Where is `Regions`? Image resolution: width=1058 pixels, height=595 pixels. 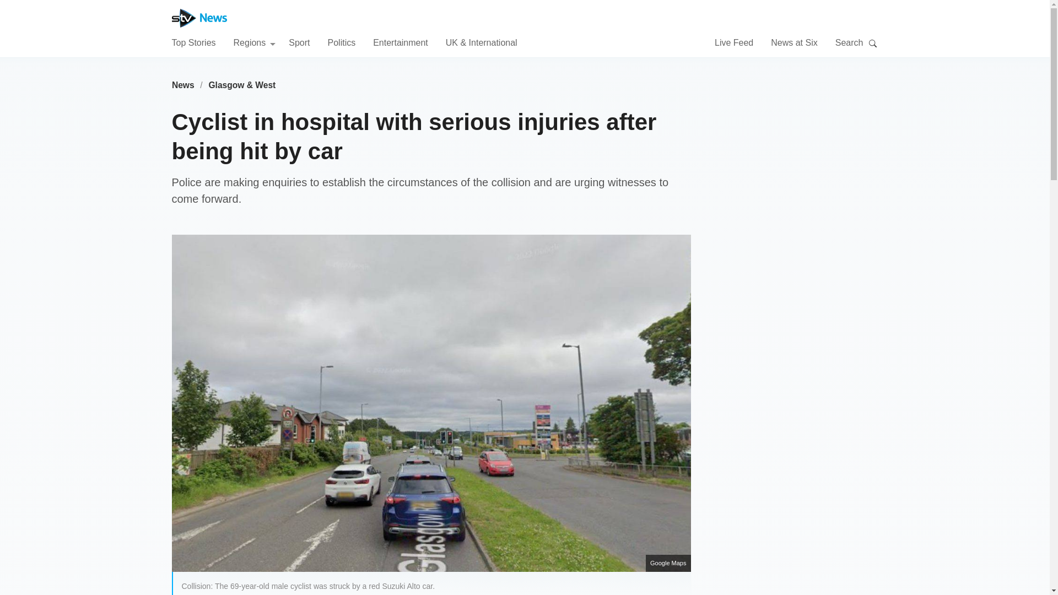 Regions is located at coordinates (255, 42).